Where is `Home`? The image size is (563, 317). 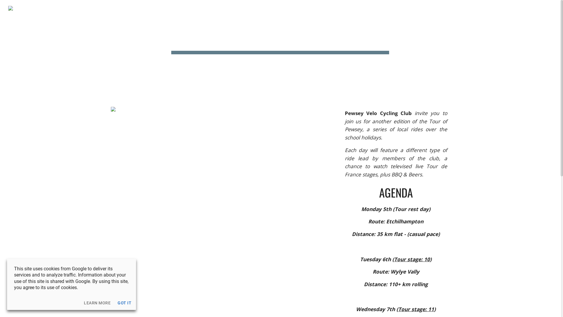
Home is located at coordinates (320, 8).